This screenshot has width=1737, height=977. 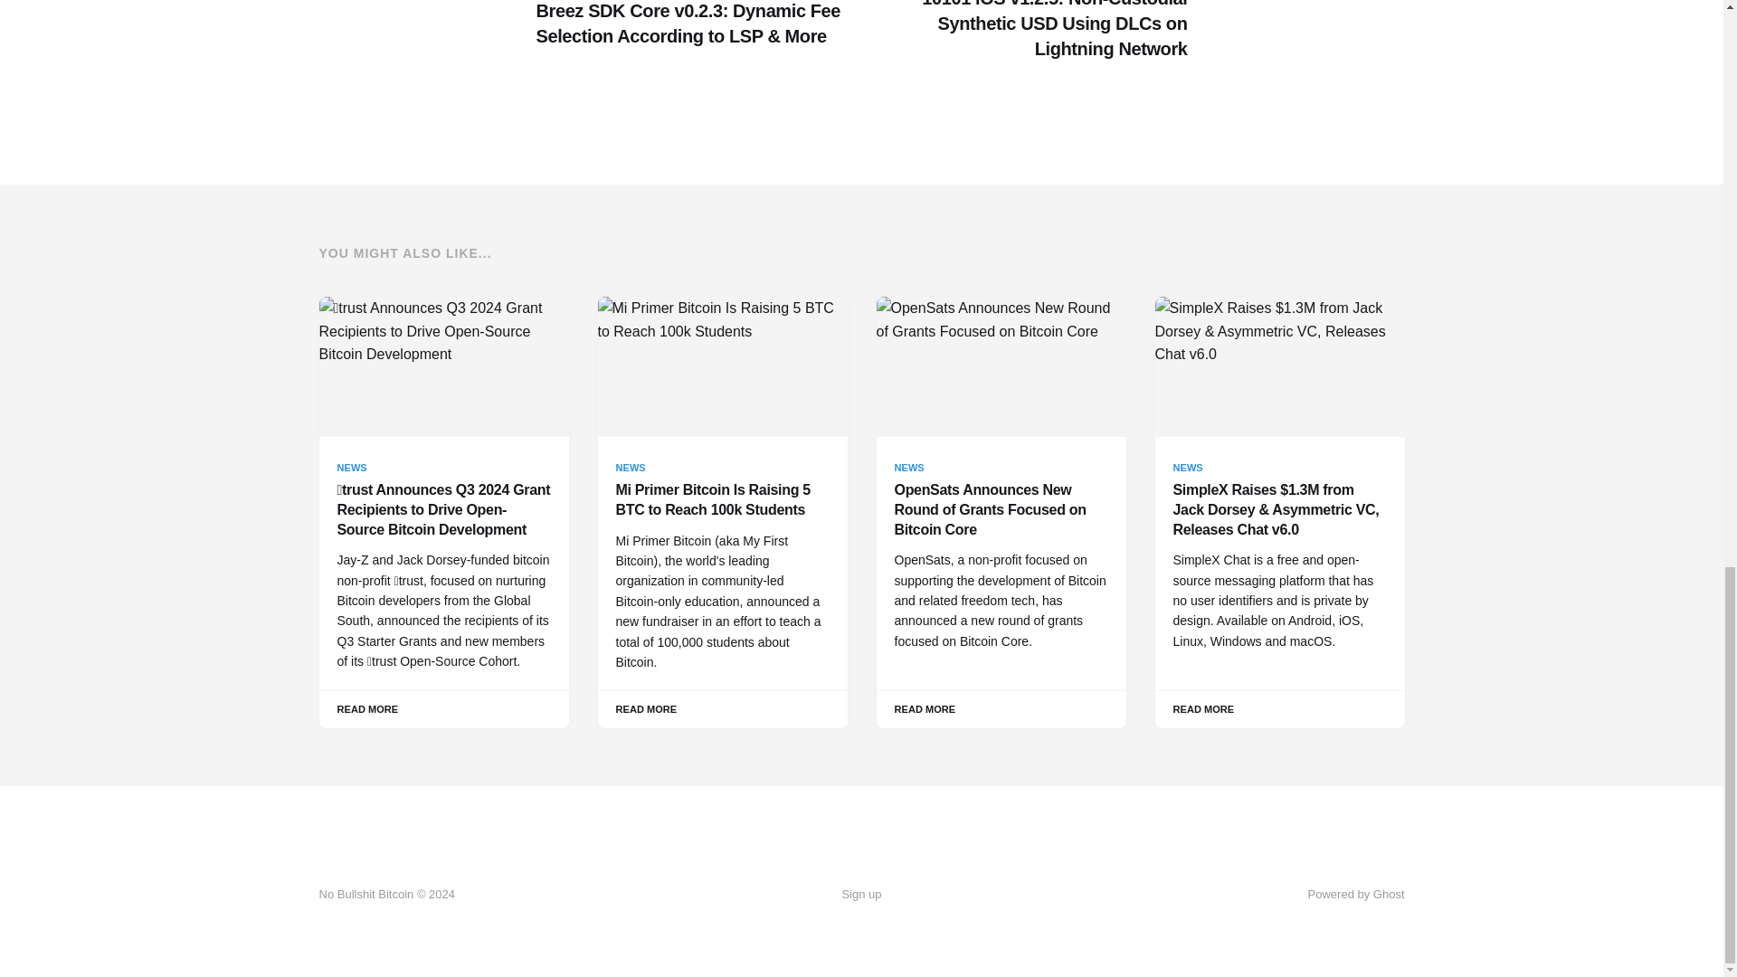 I want to click on Powered by Ghost, so click(x=1356, y=894).